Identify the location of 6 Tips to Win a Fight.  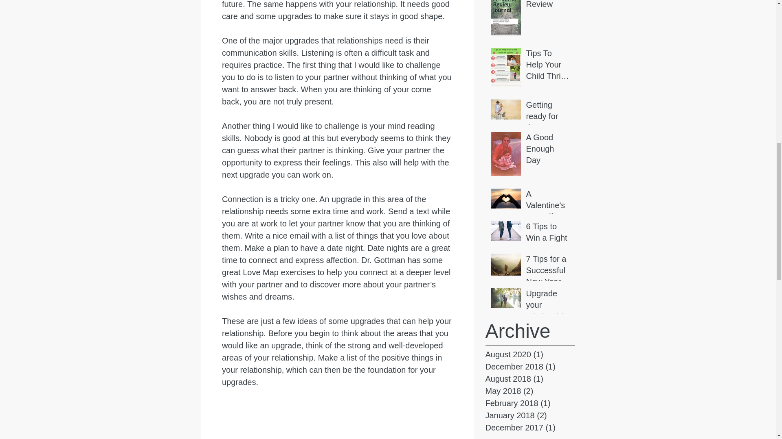
(548, 233).